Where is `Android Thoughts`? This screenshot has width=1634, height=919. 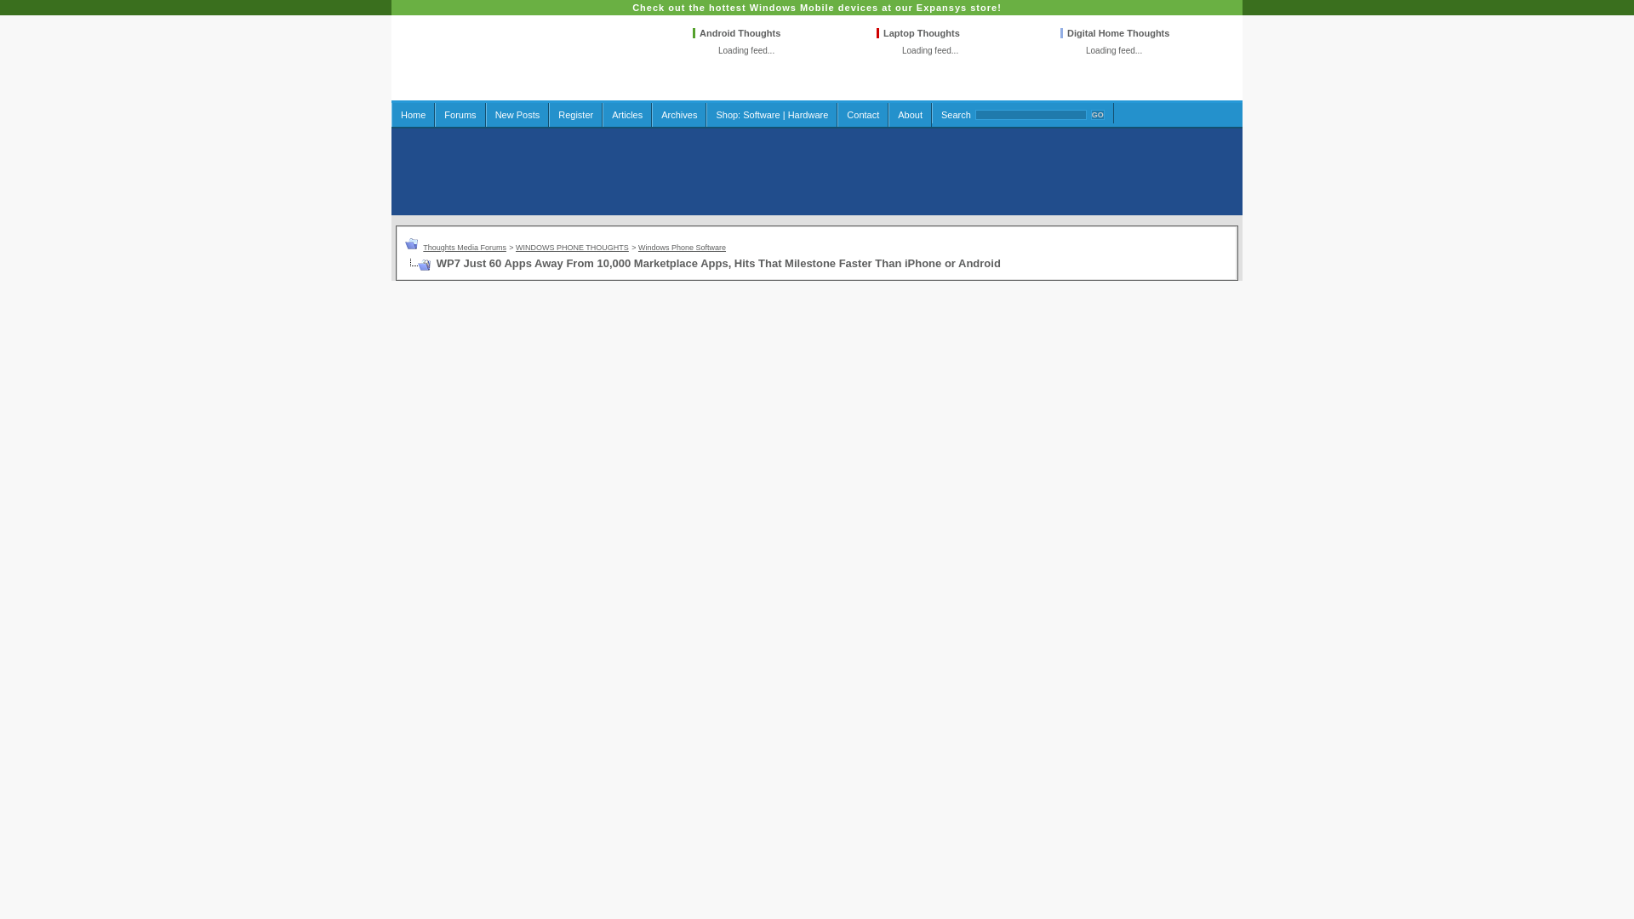 Android Thoughts is located at coordinates (740, 33).